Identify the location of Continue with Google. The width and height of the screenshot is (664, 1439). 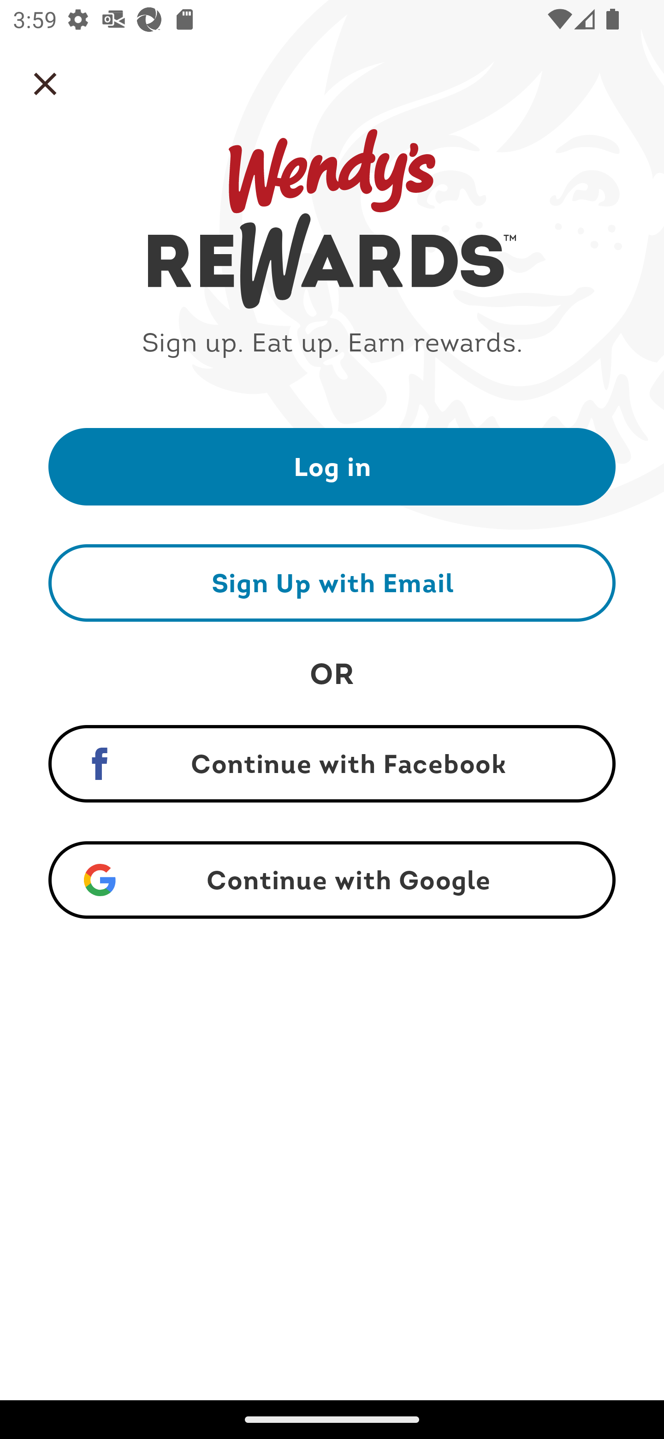
(332, 880).